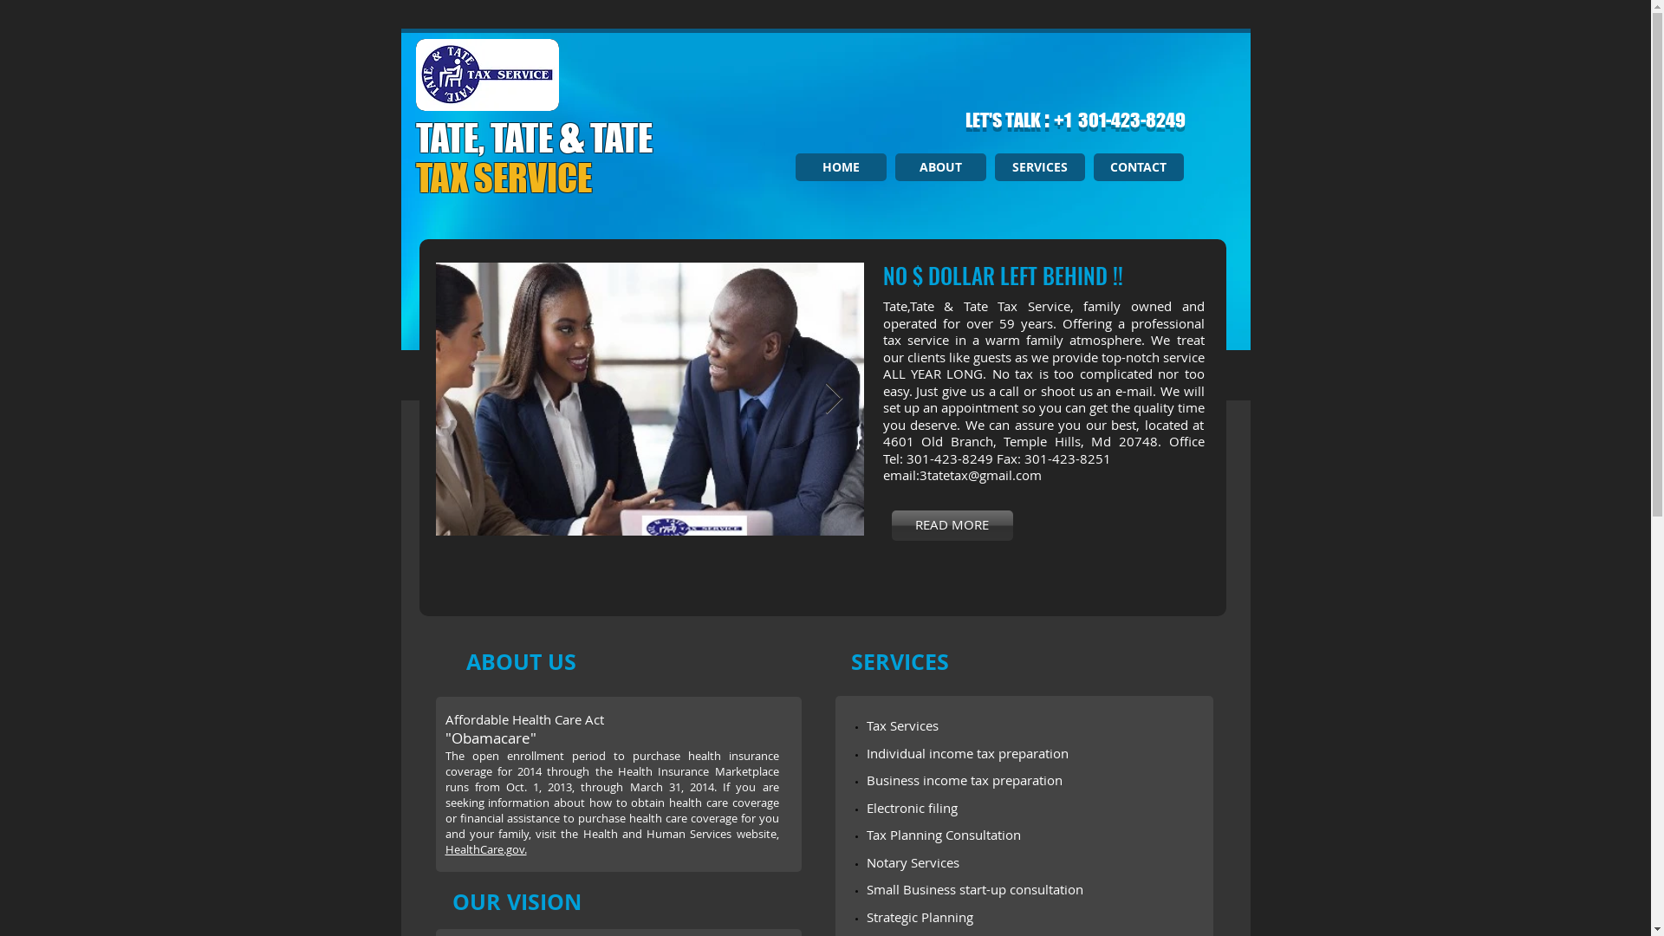 The image size is (1664, 936). What do you see at coordinates (979, 475) in the screenshot?
I see `3tatetax@gmail.com` at bounding box center [979, 475].